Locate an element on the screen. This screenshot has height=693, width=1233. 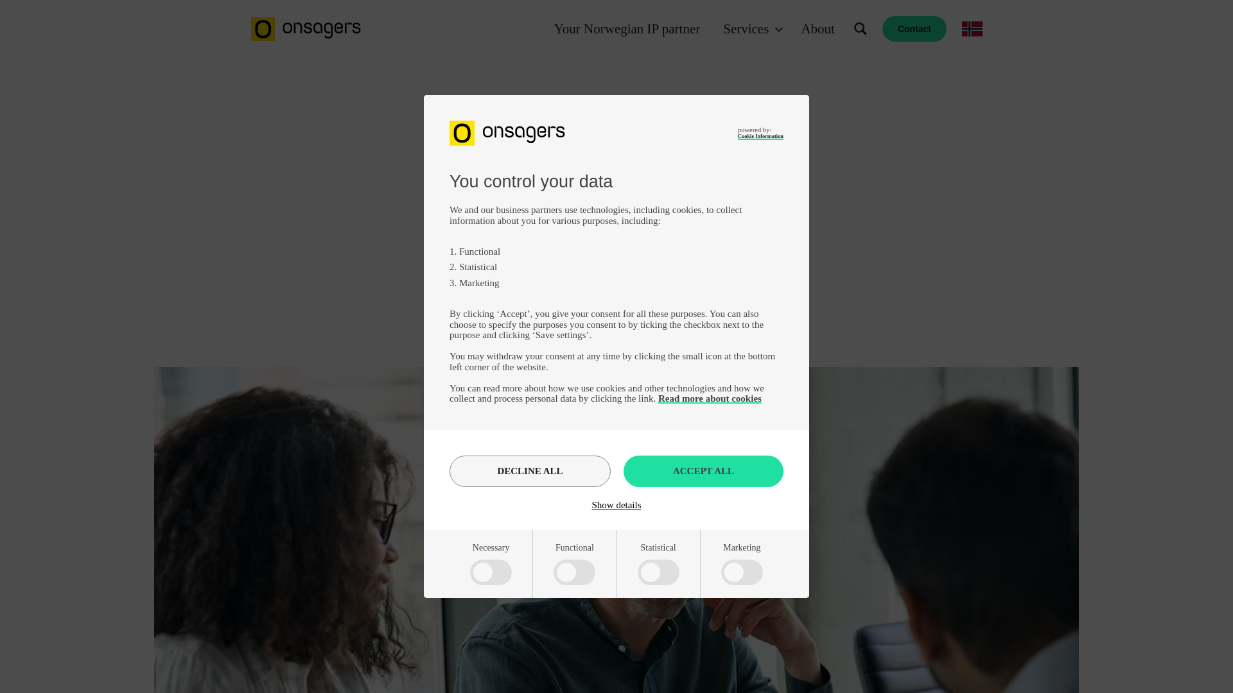
ACCEPT ALL is located at coordinates (703, 471).